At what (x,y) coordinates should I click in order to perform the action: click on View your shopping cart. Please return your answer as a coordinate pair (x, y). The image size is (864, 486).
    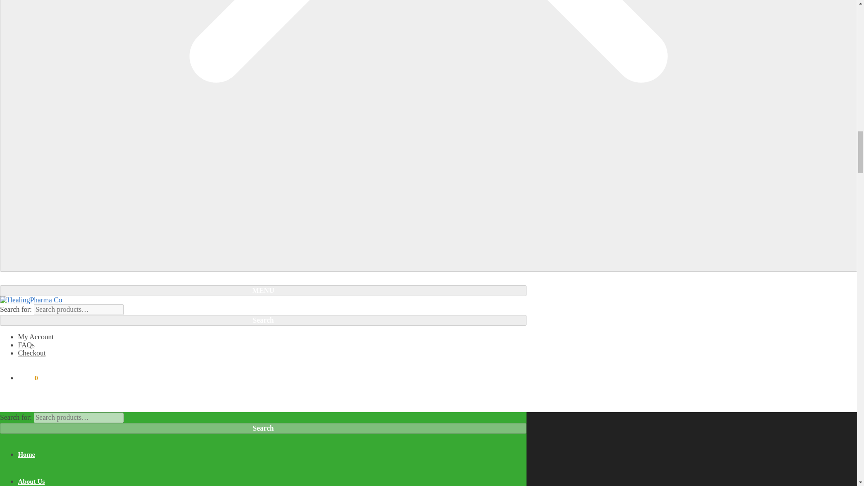
    Looking at the image, I should click on (28, 378).